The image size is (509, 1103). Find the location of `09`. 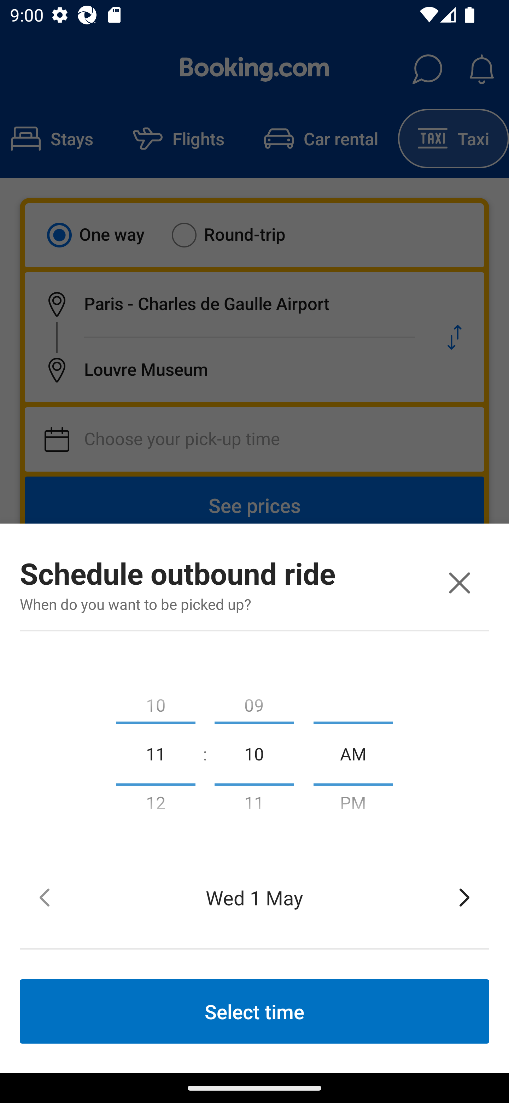

09 is located at coordinates (254, 702).